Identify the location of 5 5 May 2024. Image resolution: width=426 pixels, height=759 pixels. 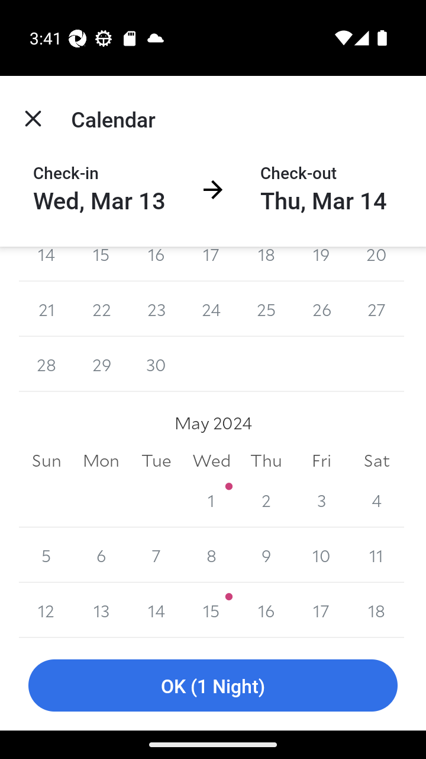
(46, 555).